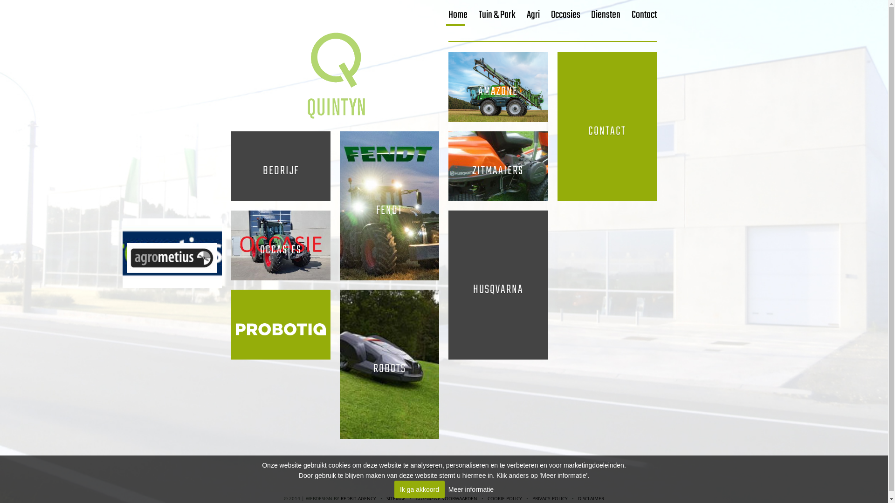 Image resolution: width=895 pixels, height=503 pixels. Describe the element at coordinates (644, 15) in the screenshot. I see `Contact` at that location.